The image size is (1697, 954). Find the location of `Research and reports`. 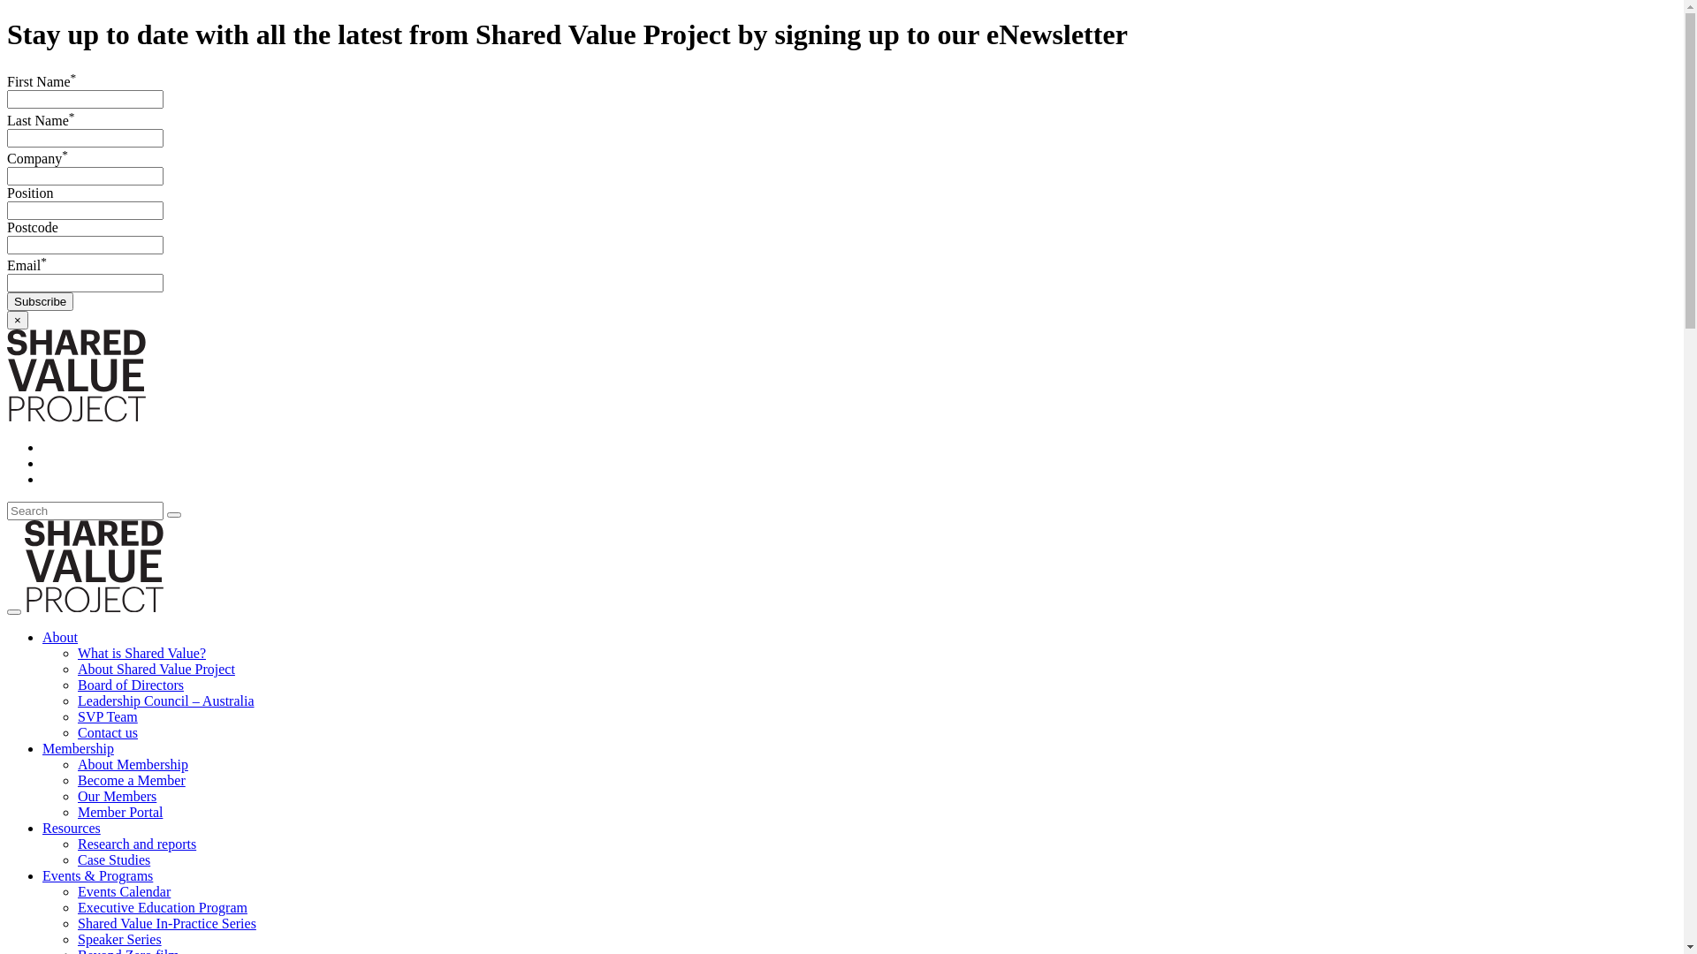

Research and reports is located at coordinates (137, 844).